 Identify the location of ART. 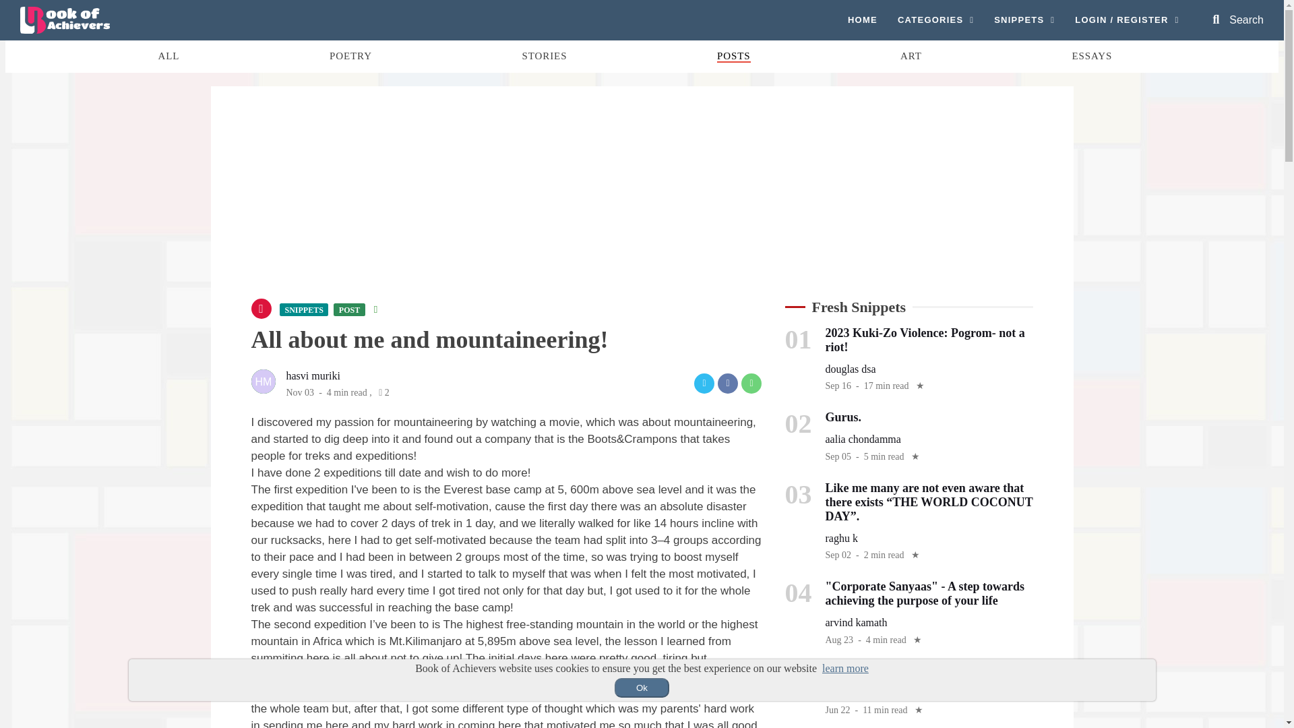
(911, 55).